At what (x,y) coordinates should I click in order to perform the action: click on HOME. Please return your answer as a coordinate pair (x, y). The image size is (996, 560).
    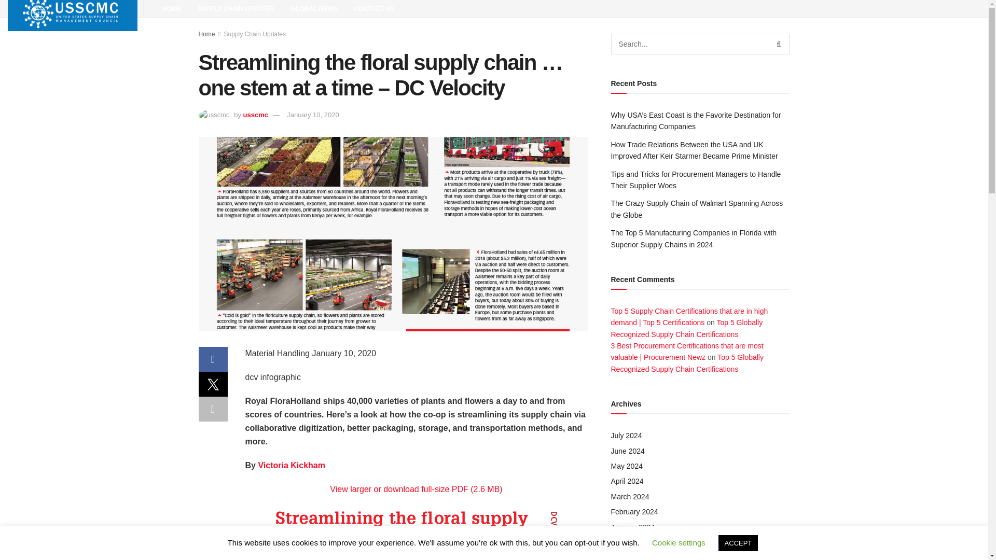
    Looking at the image, I should click on (171, 8).